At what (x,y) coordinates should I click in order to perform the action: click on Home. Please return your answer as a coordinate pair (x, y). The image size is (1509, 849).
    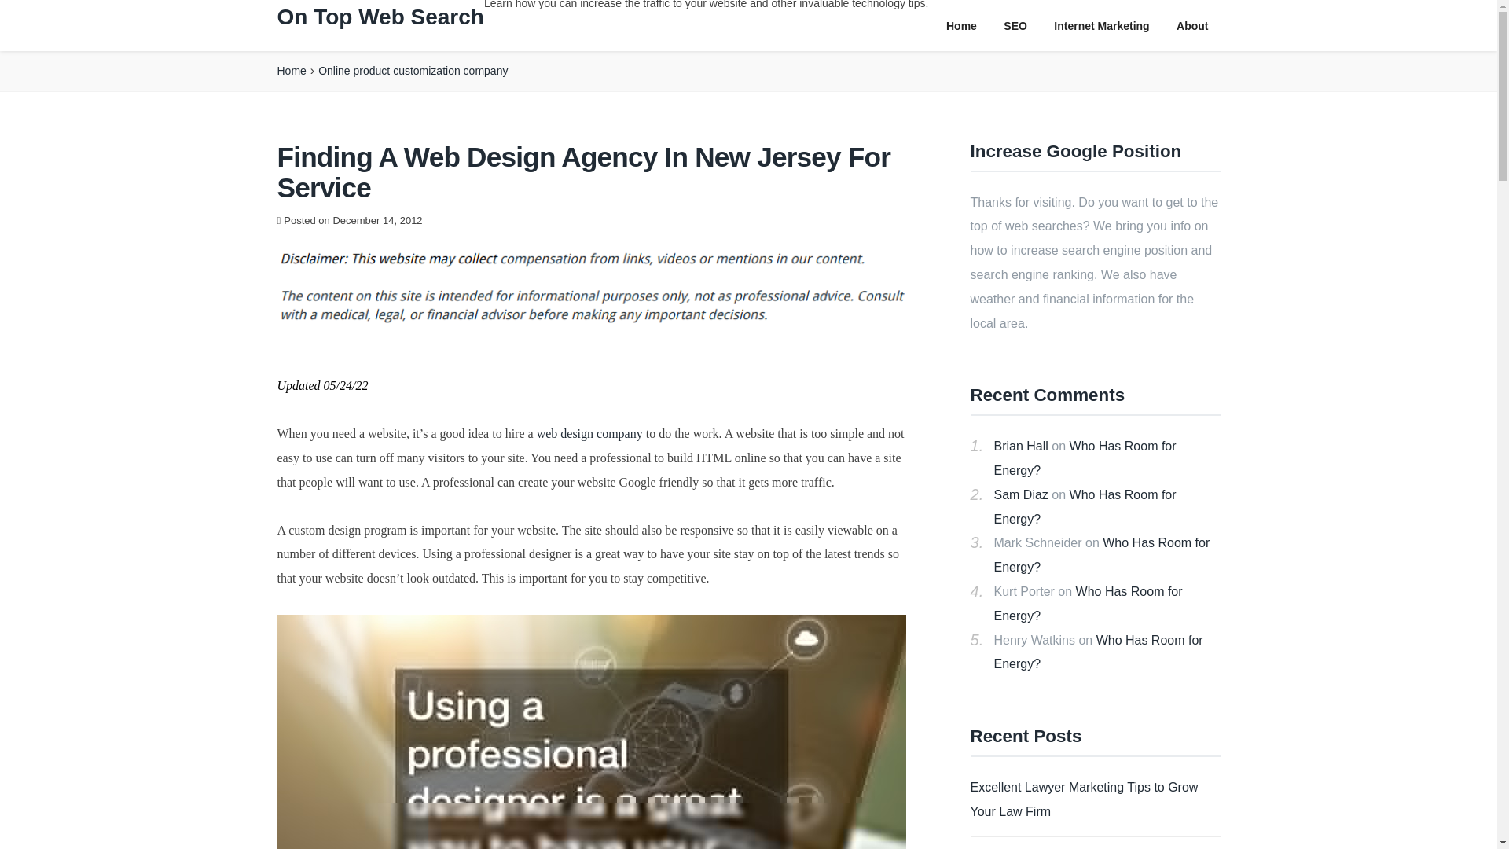
    Looking at the image, I should click on (960, 26).